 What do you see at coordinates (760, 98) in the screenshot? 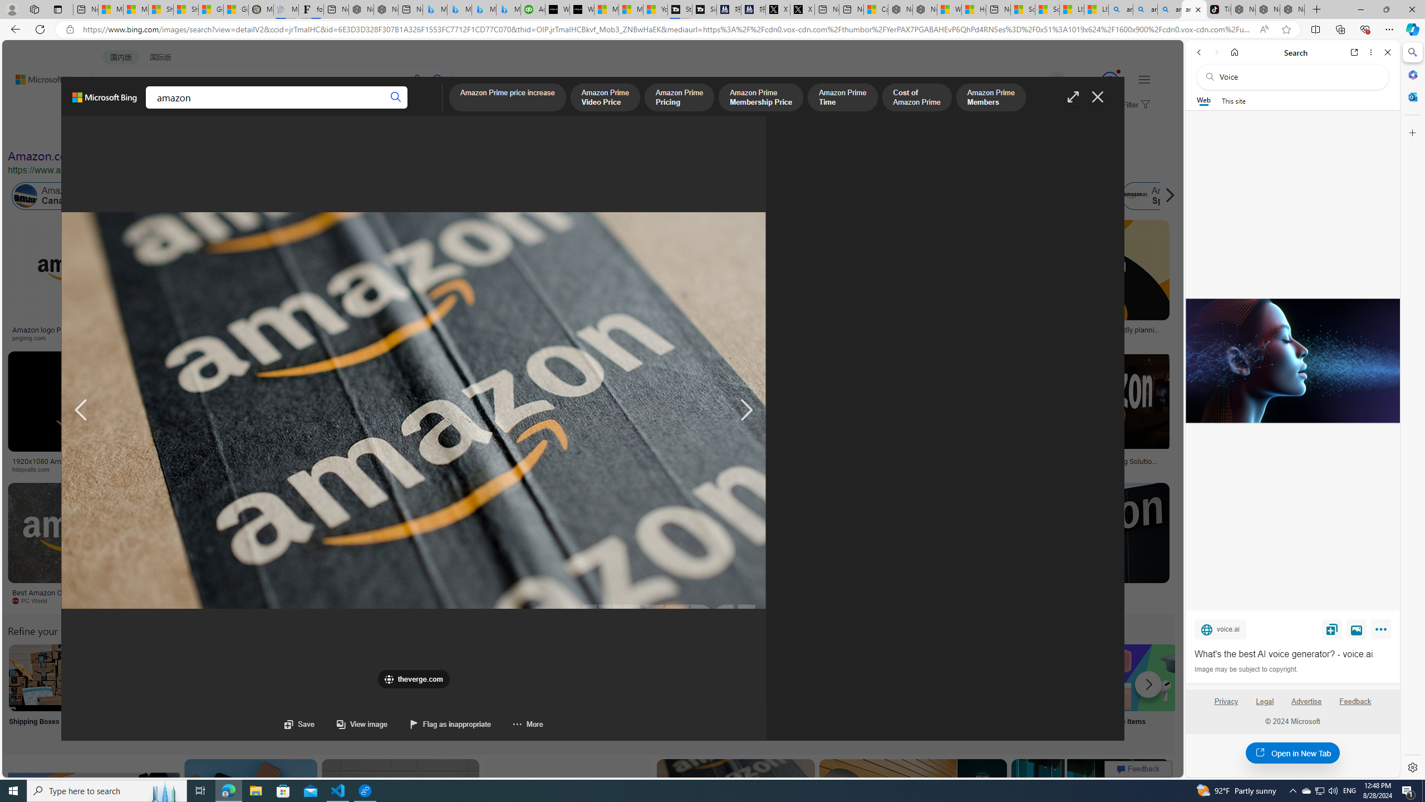
I see `Amazon Prime Membership Price` at bounding box center [760, 98].